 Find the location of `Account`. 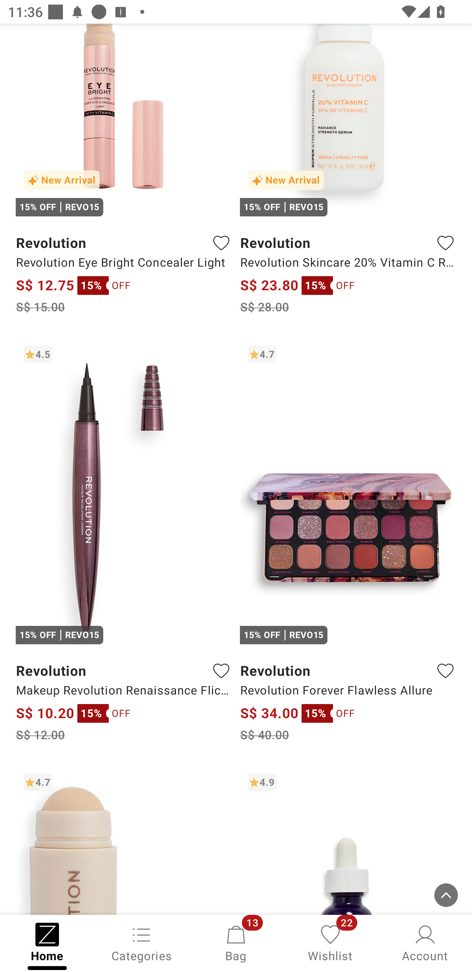

Account is located at coordinates (425, 942).